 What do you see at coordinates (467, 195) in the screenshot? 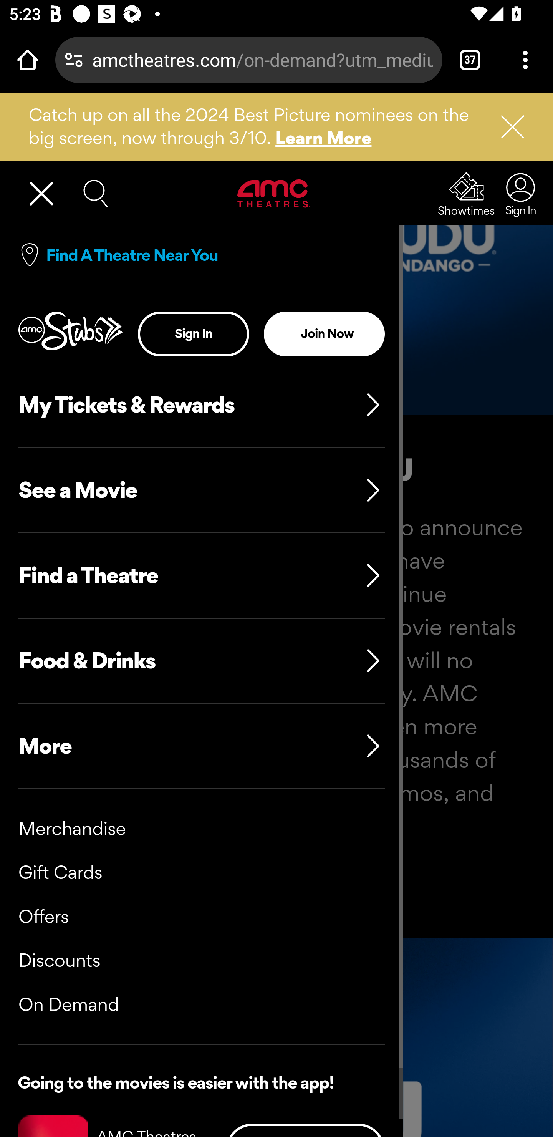
I see `Showtimes Showtimes Showtimes` at bounding box center [467, 195].